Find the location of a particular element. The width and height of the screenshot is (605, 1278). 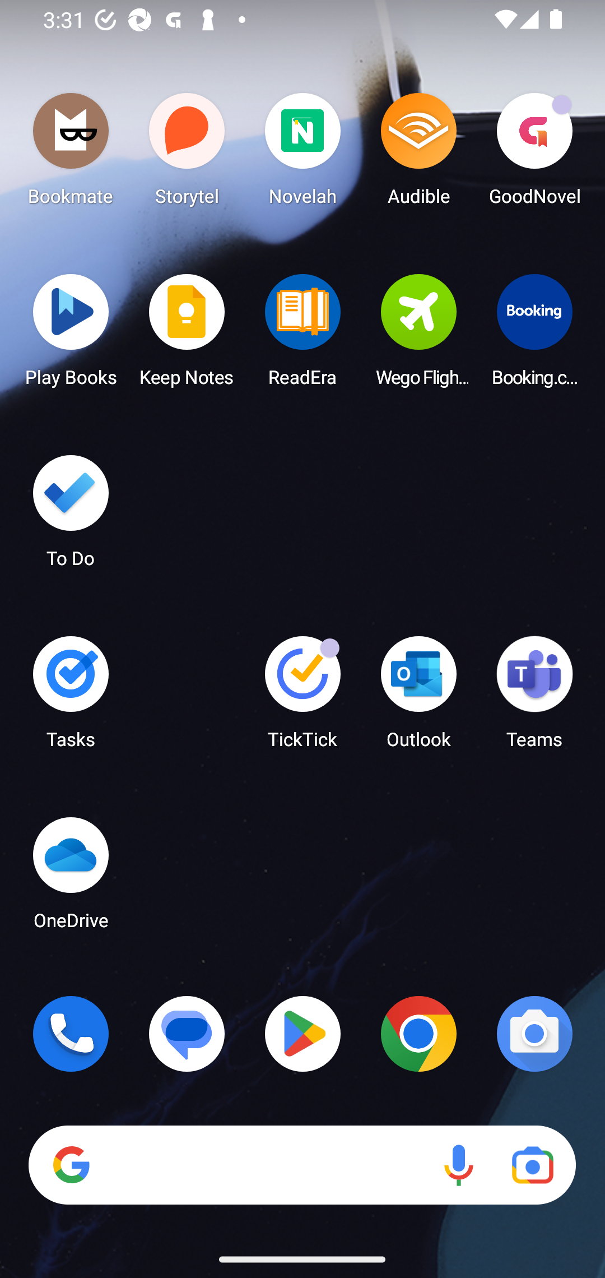

Search Voice search Google Lens is located at coordinates (302, 1165).